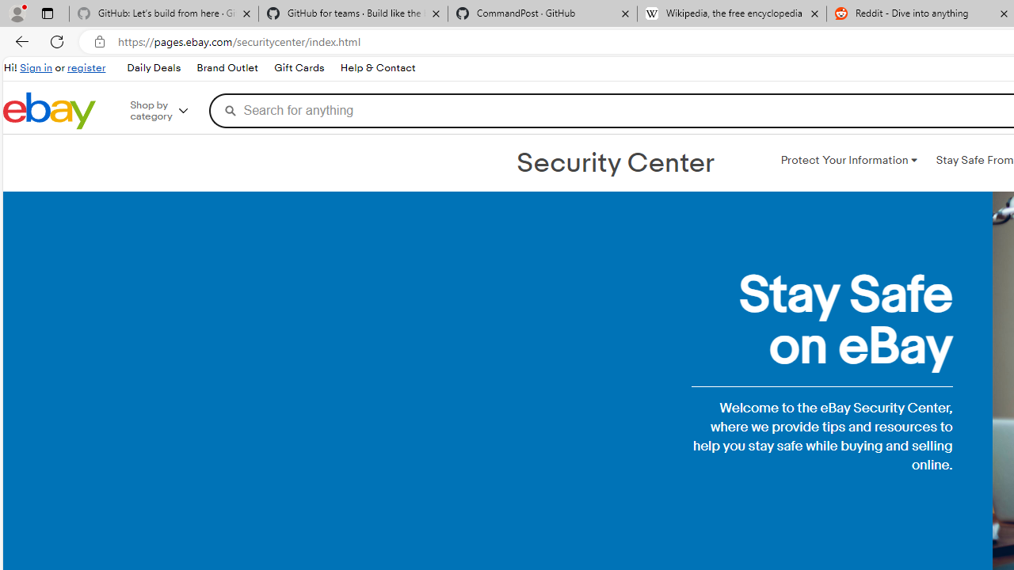  I want to click on Wikipedia, the free encyclopedia, so click(732, 14).